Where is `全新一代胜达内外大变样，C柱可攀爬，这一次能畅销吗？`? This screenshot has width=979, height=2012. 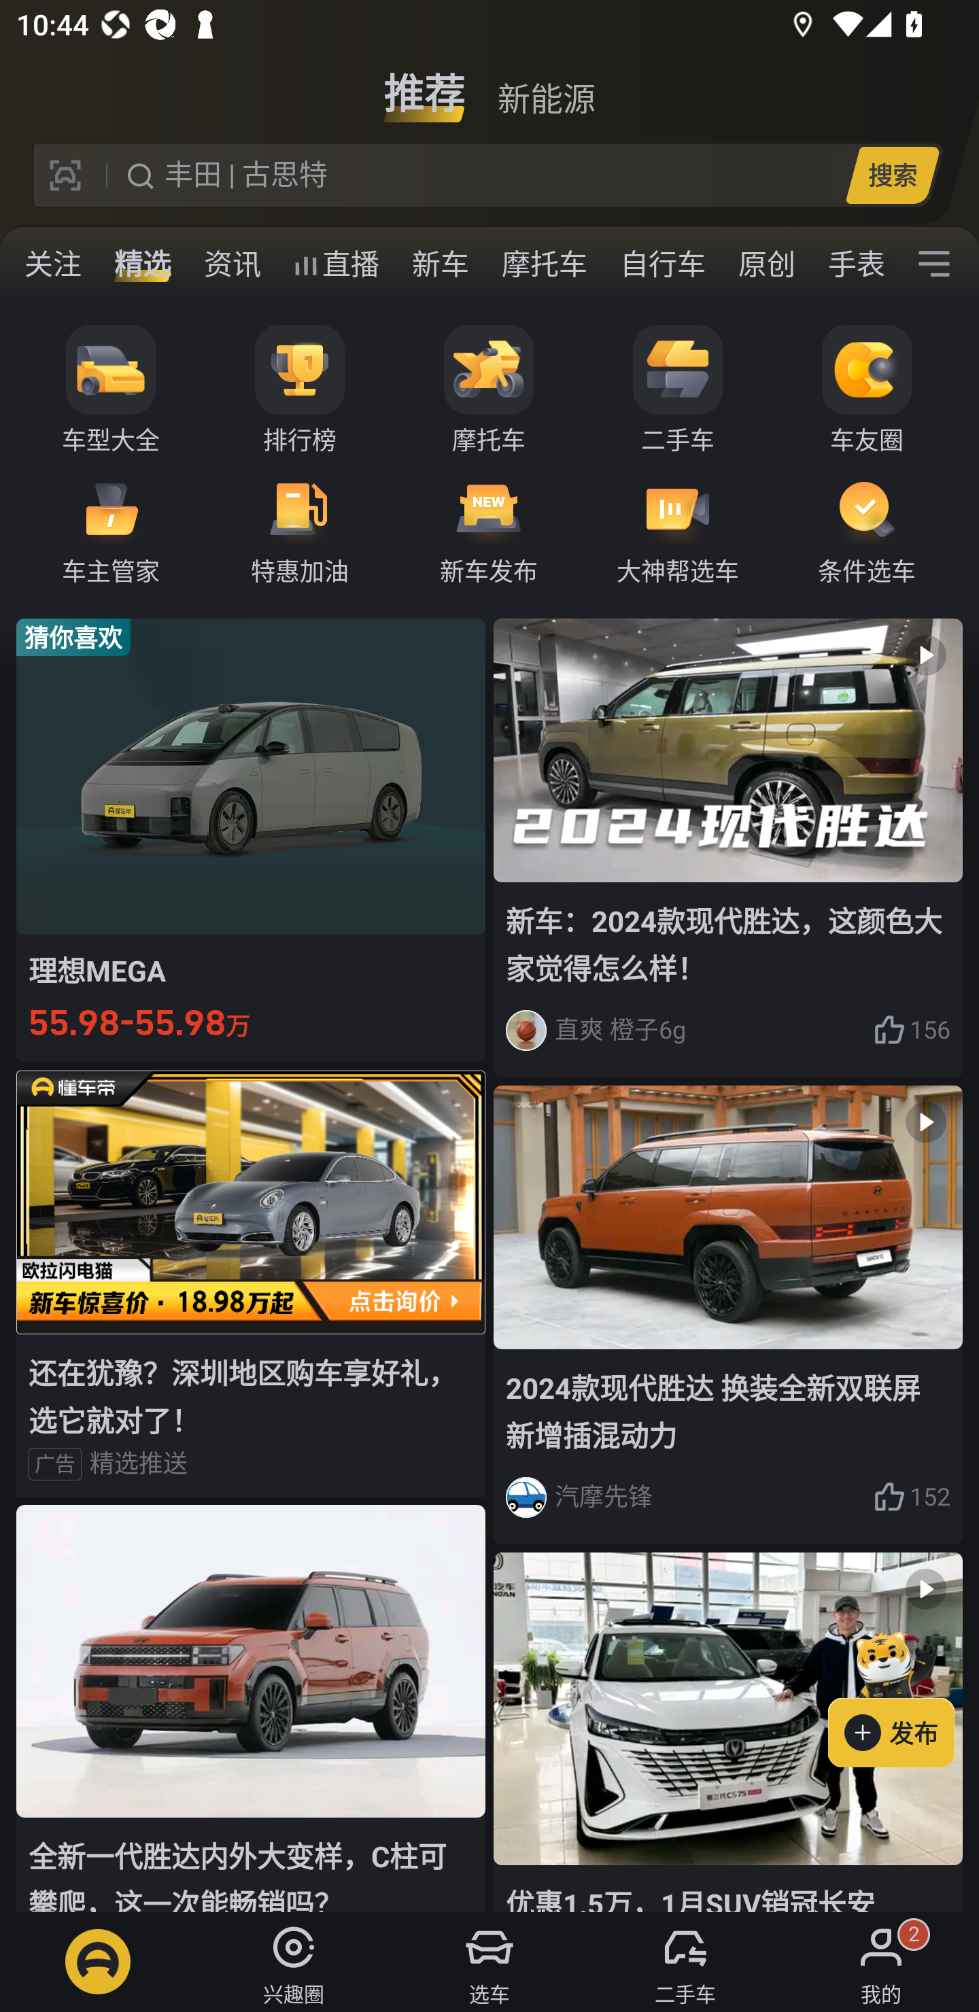 全新一代胜达内外大变样，C柱可攀爬，这一次能畅销吗？ is located at coordinates (251, 1708).